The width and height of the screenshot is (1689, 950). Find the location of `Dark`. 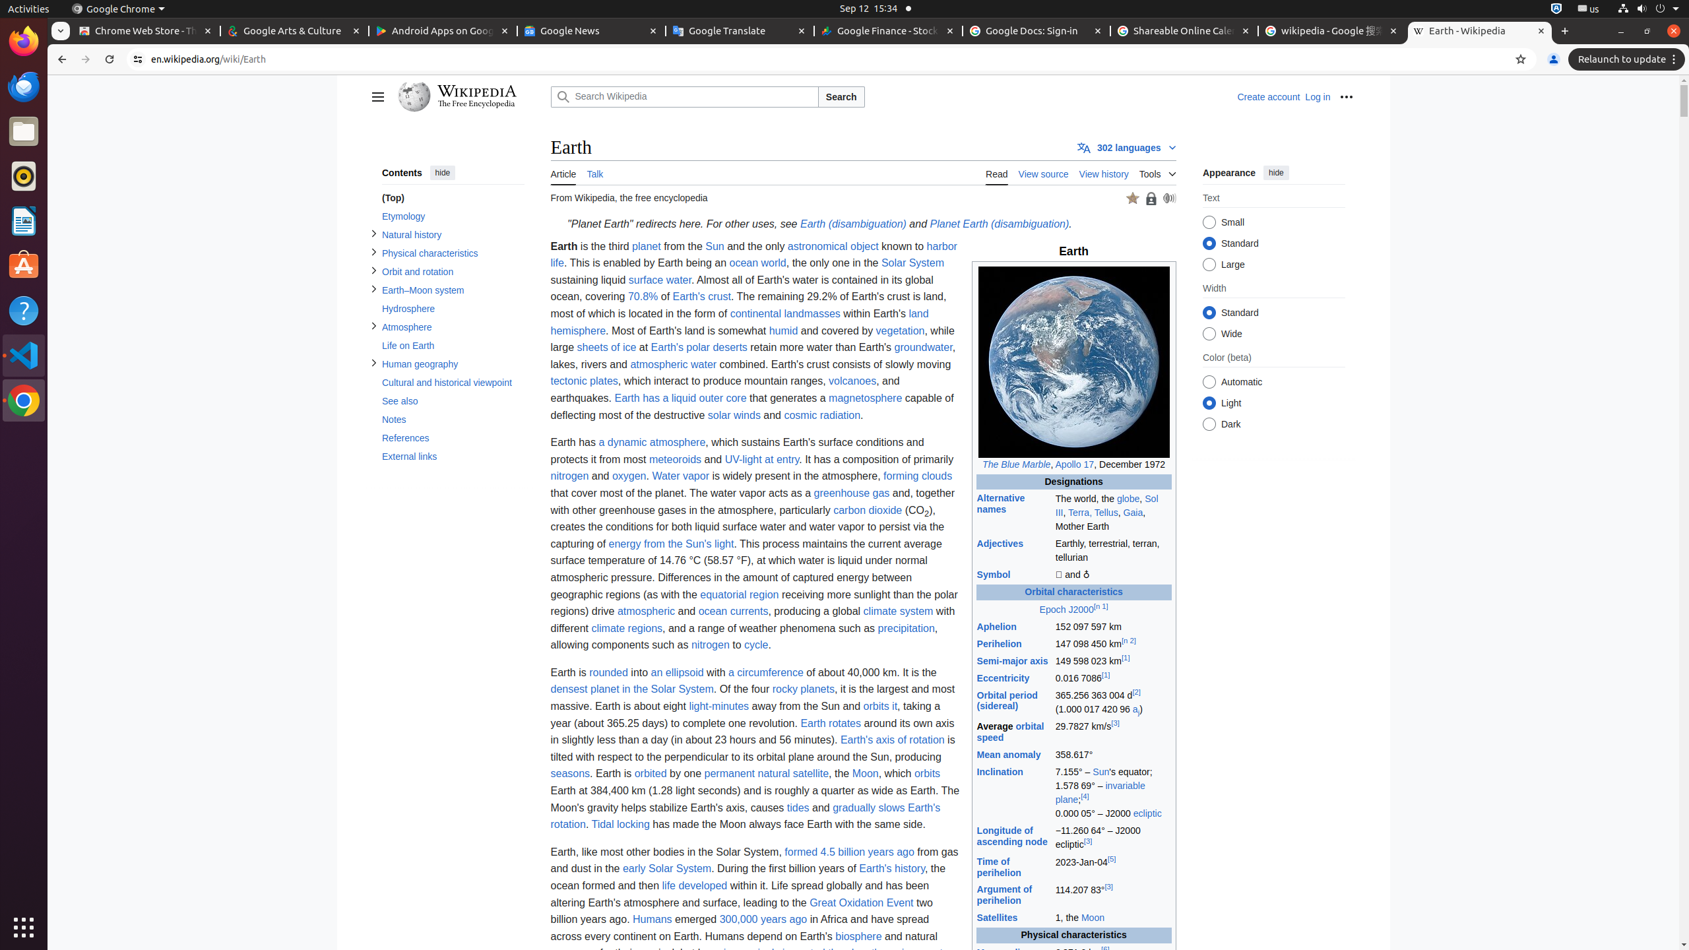

Dark is located at coordinates (1209, 425).